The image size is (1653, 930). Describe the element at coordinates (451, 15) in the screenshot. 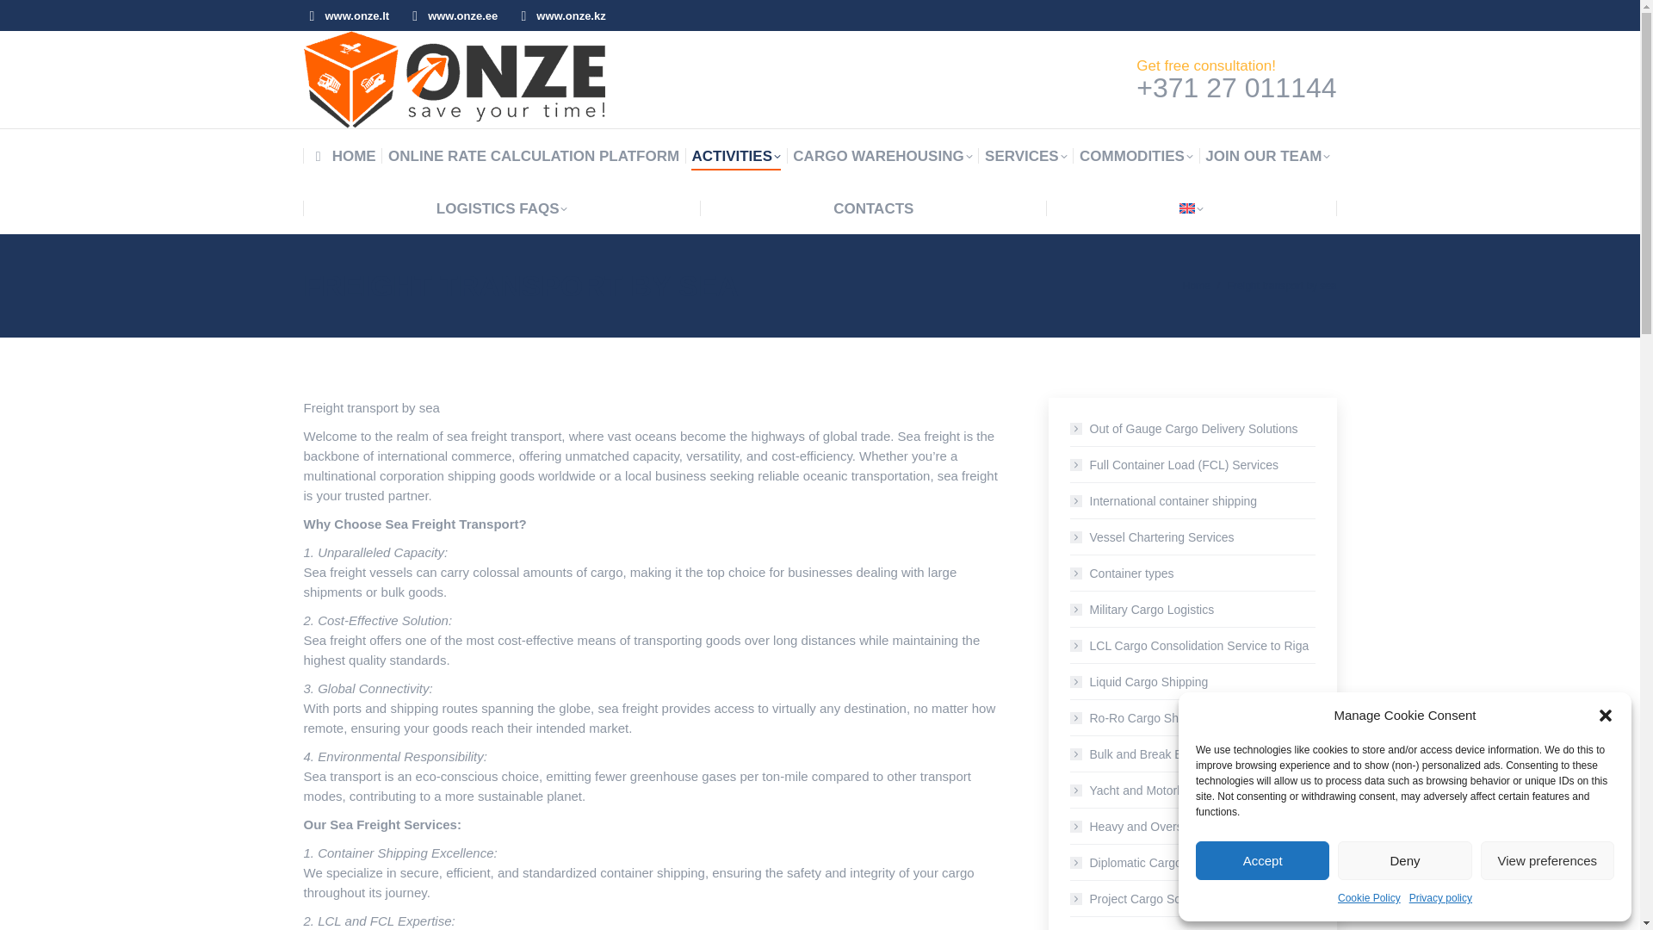

I see `www.onze.ee` at that location.